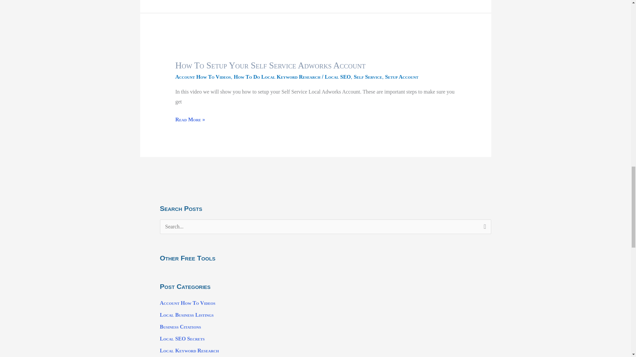 The width and height of the screenshot is (636, 357). Describe the element at coordinates (187, 303) in the screenshot. I see `Account How To Videos` at that location.